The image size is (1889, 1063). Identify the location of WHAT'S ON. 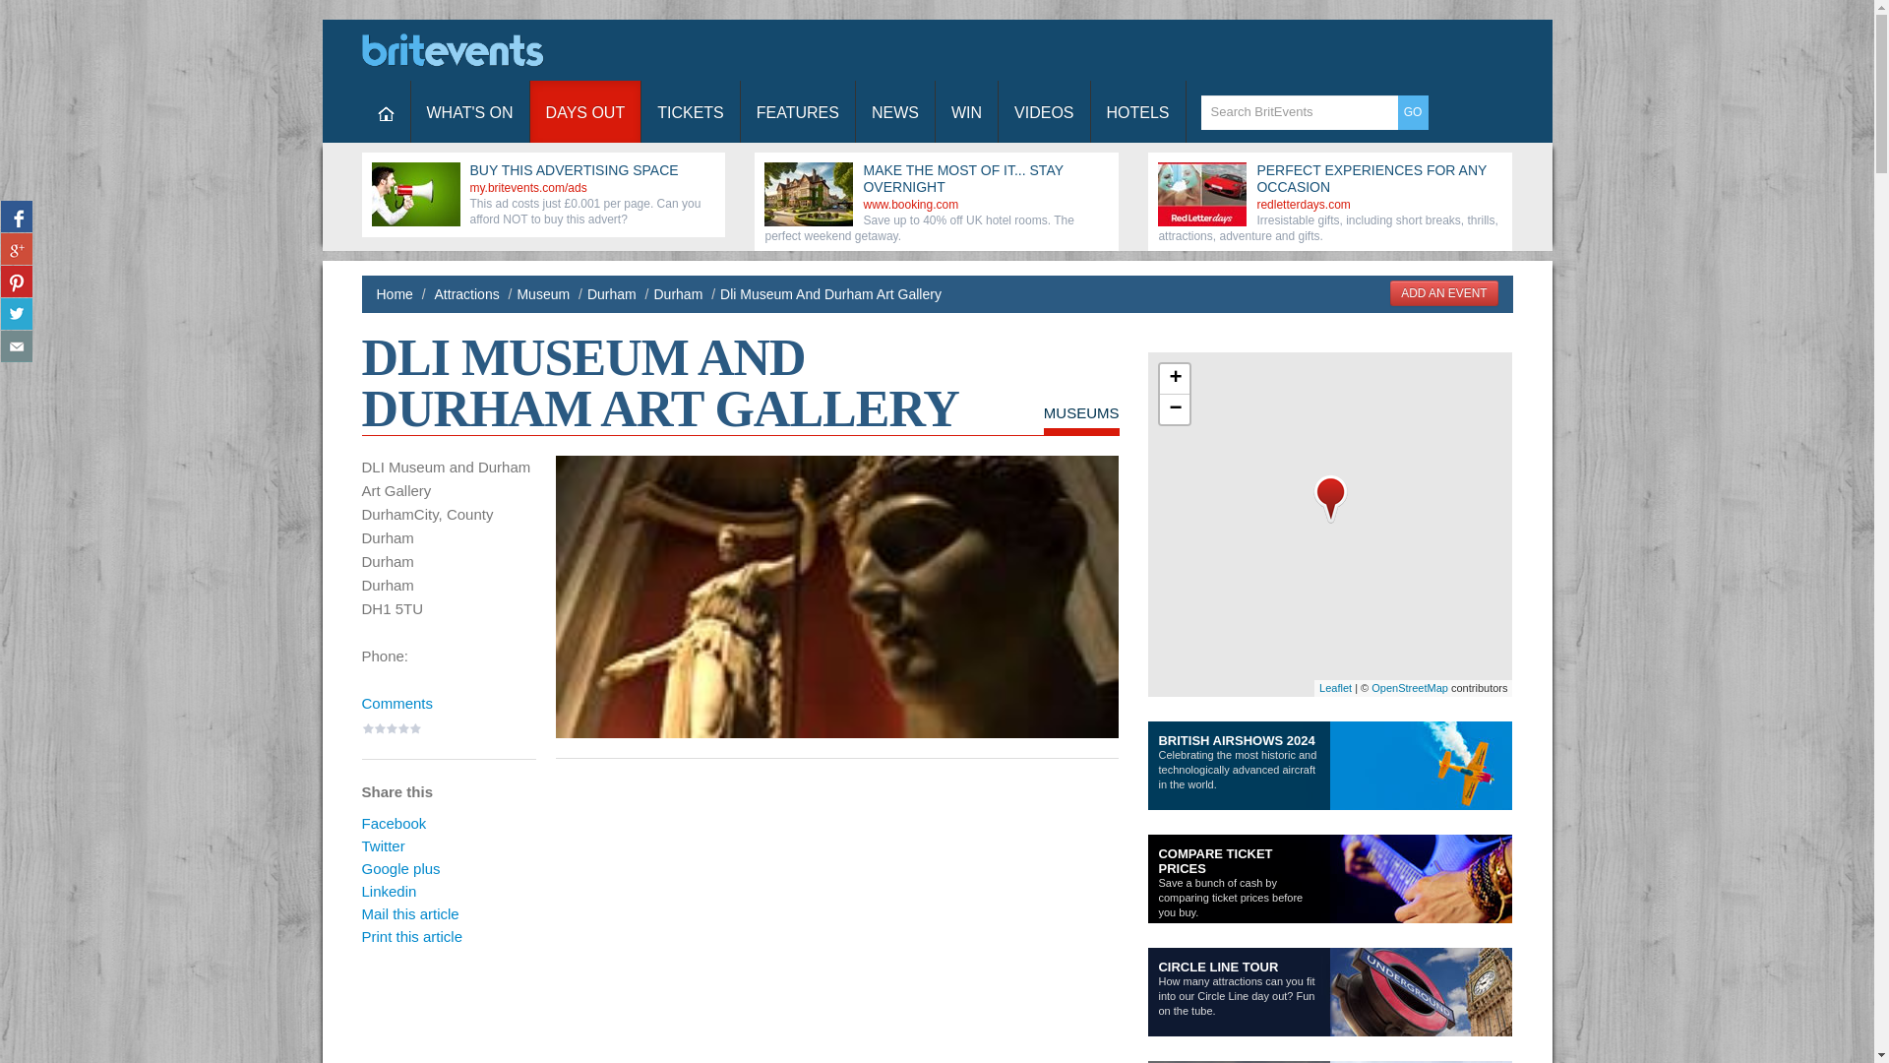
(470, 111).